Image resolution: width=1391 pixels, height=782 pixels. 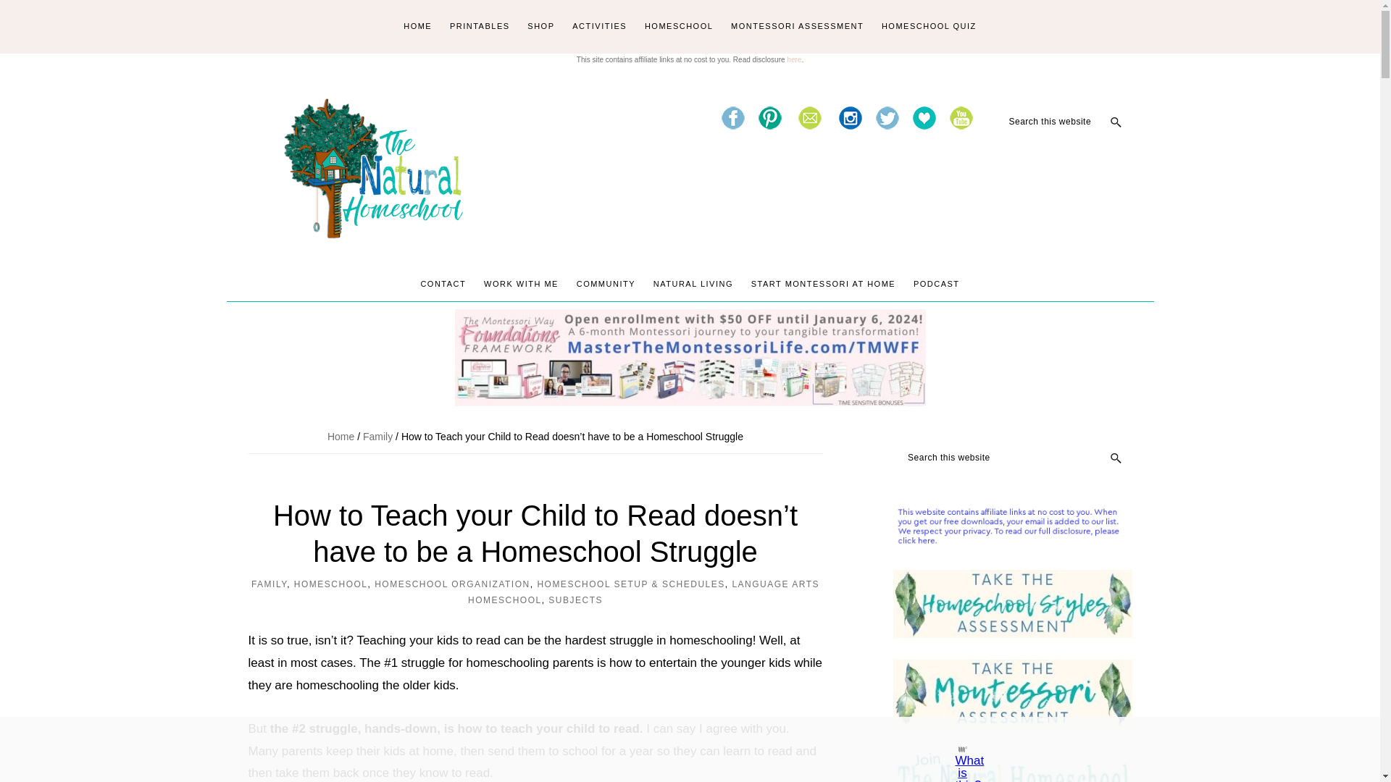 I want to click on 3rd party ad content, so click(x=677, y=749).